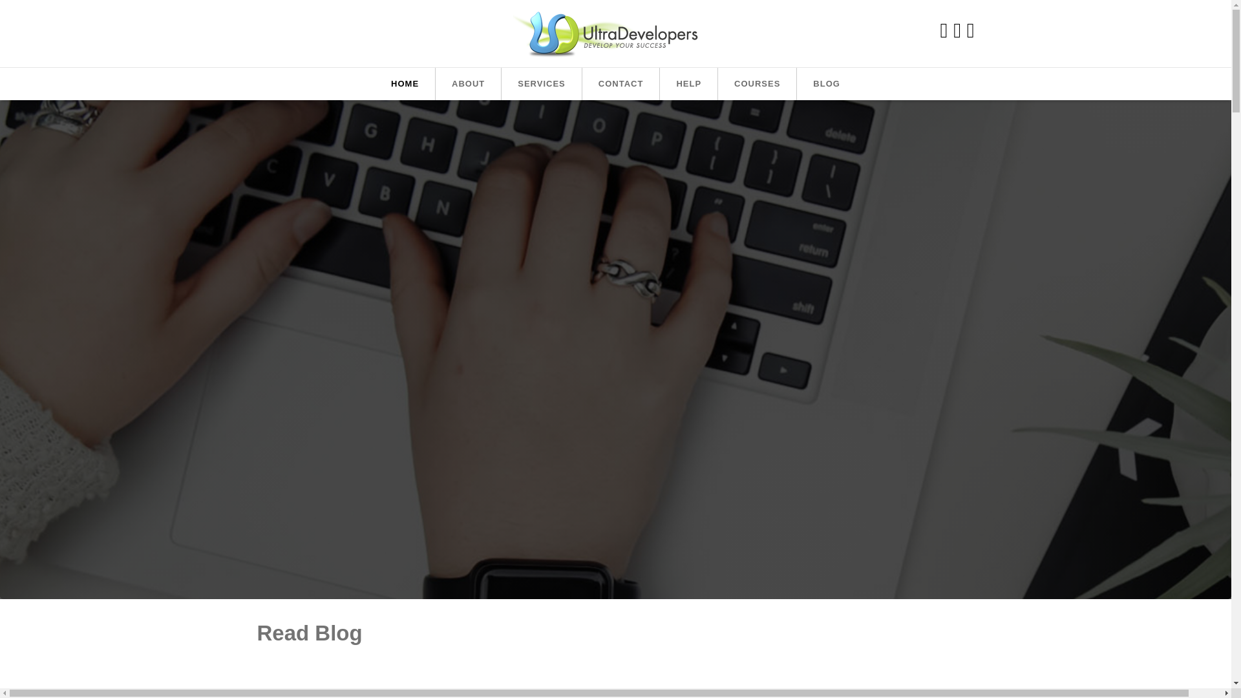 Image resolution: width=1241 pixels, height=698 pixels. I want to click on SERVICES, so click(542, 84).